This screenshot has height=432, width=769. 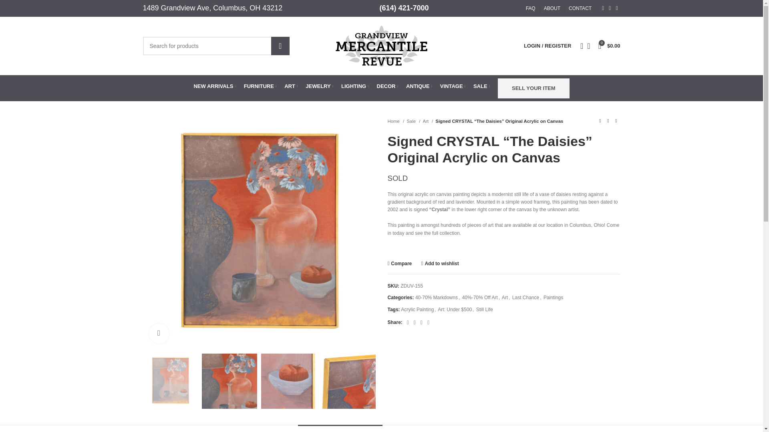 I want to click on Search for products, so click(x=215, y=46).